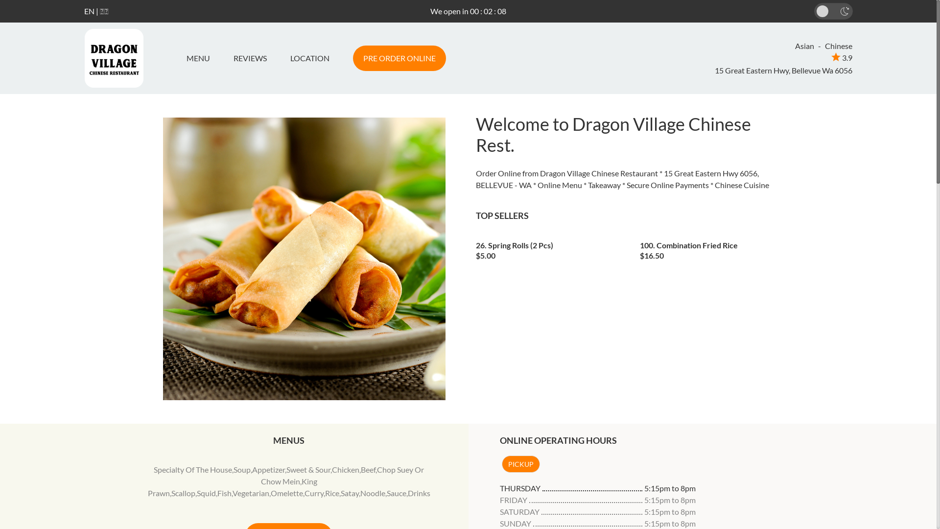  I want to click on Scallop, so click(183, 493).